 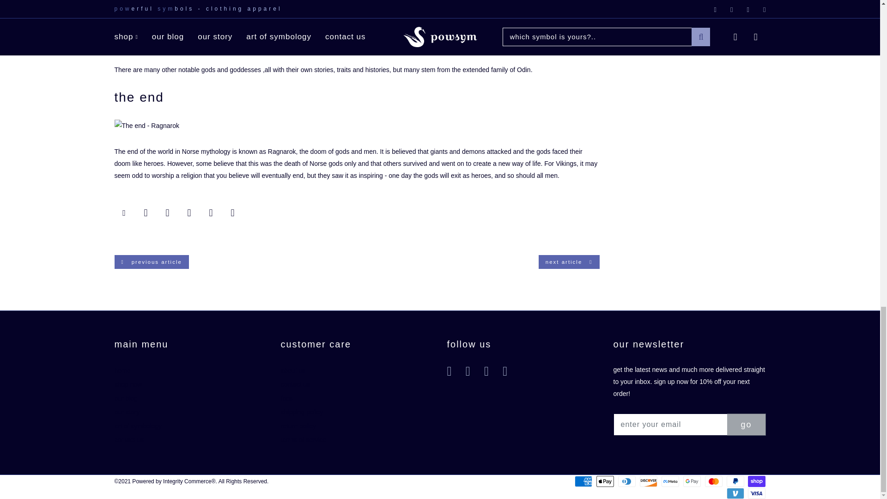 What do you see at coordinates (605, 481) in the screenshot?
I see `Apple Pay` at bounding box center [605, 481].